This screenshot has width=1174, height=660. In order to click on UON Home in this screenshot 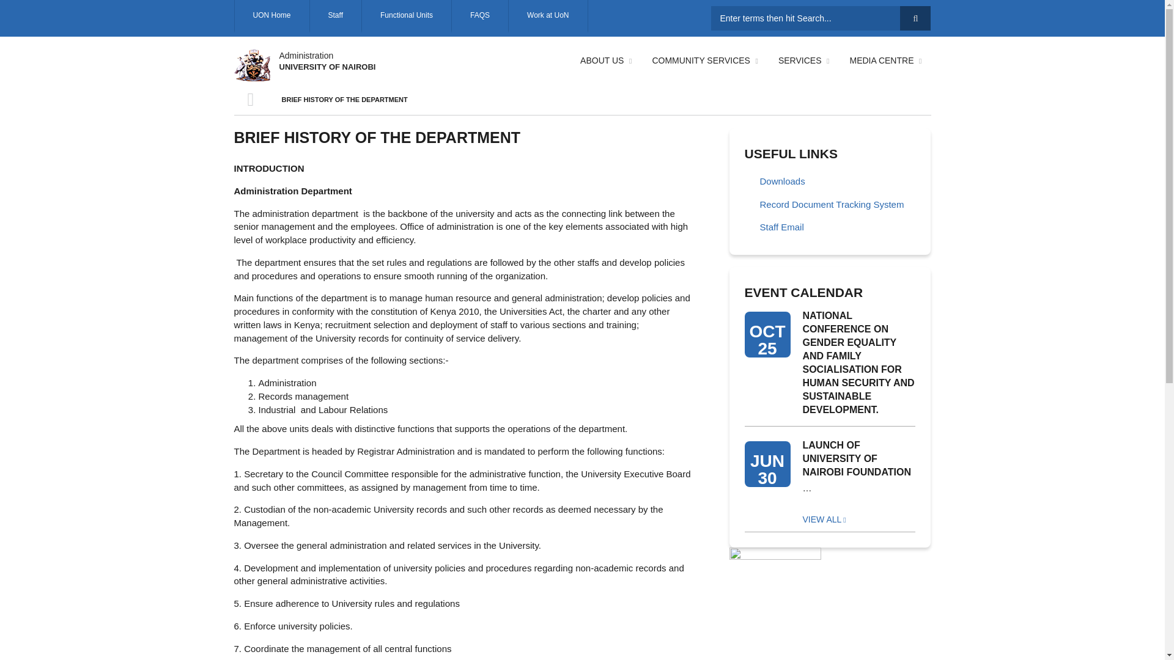, I will do `click(271, 16)`.